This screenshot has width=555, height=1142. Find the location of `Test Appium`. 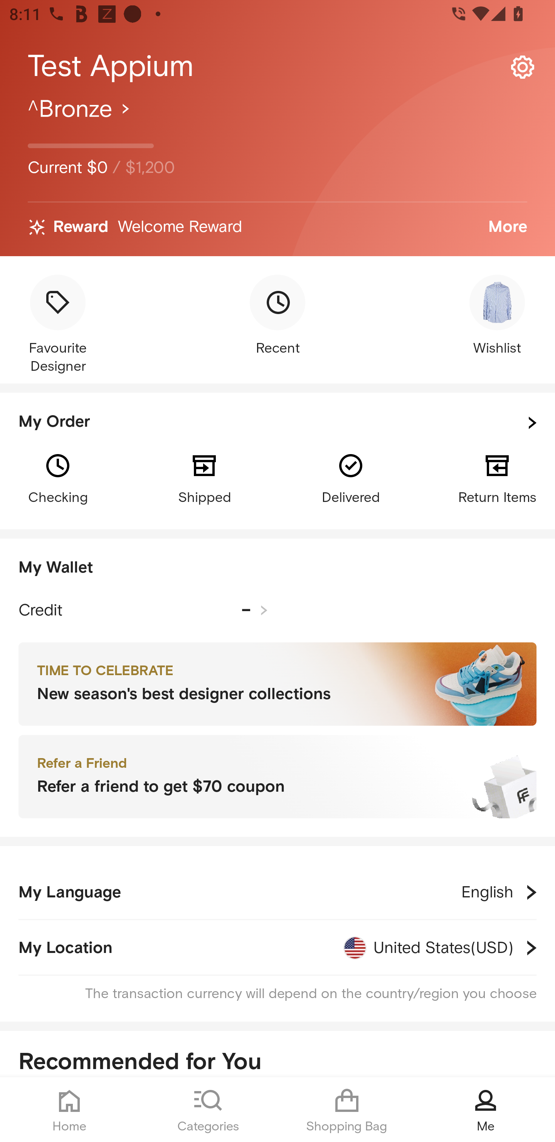

Test Appium is located at coordinates (277, 66).